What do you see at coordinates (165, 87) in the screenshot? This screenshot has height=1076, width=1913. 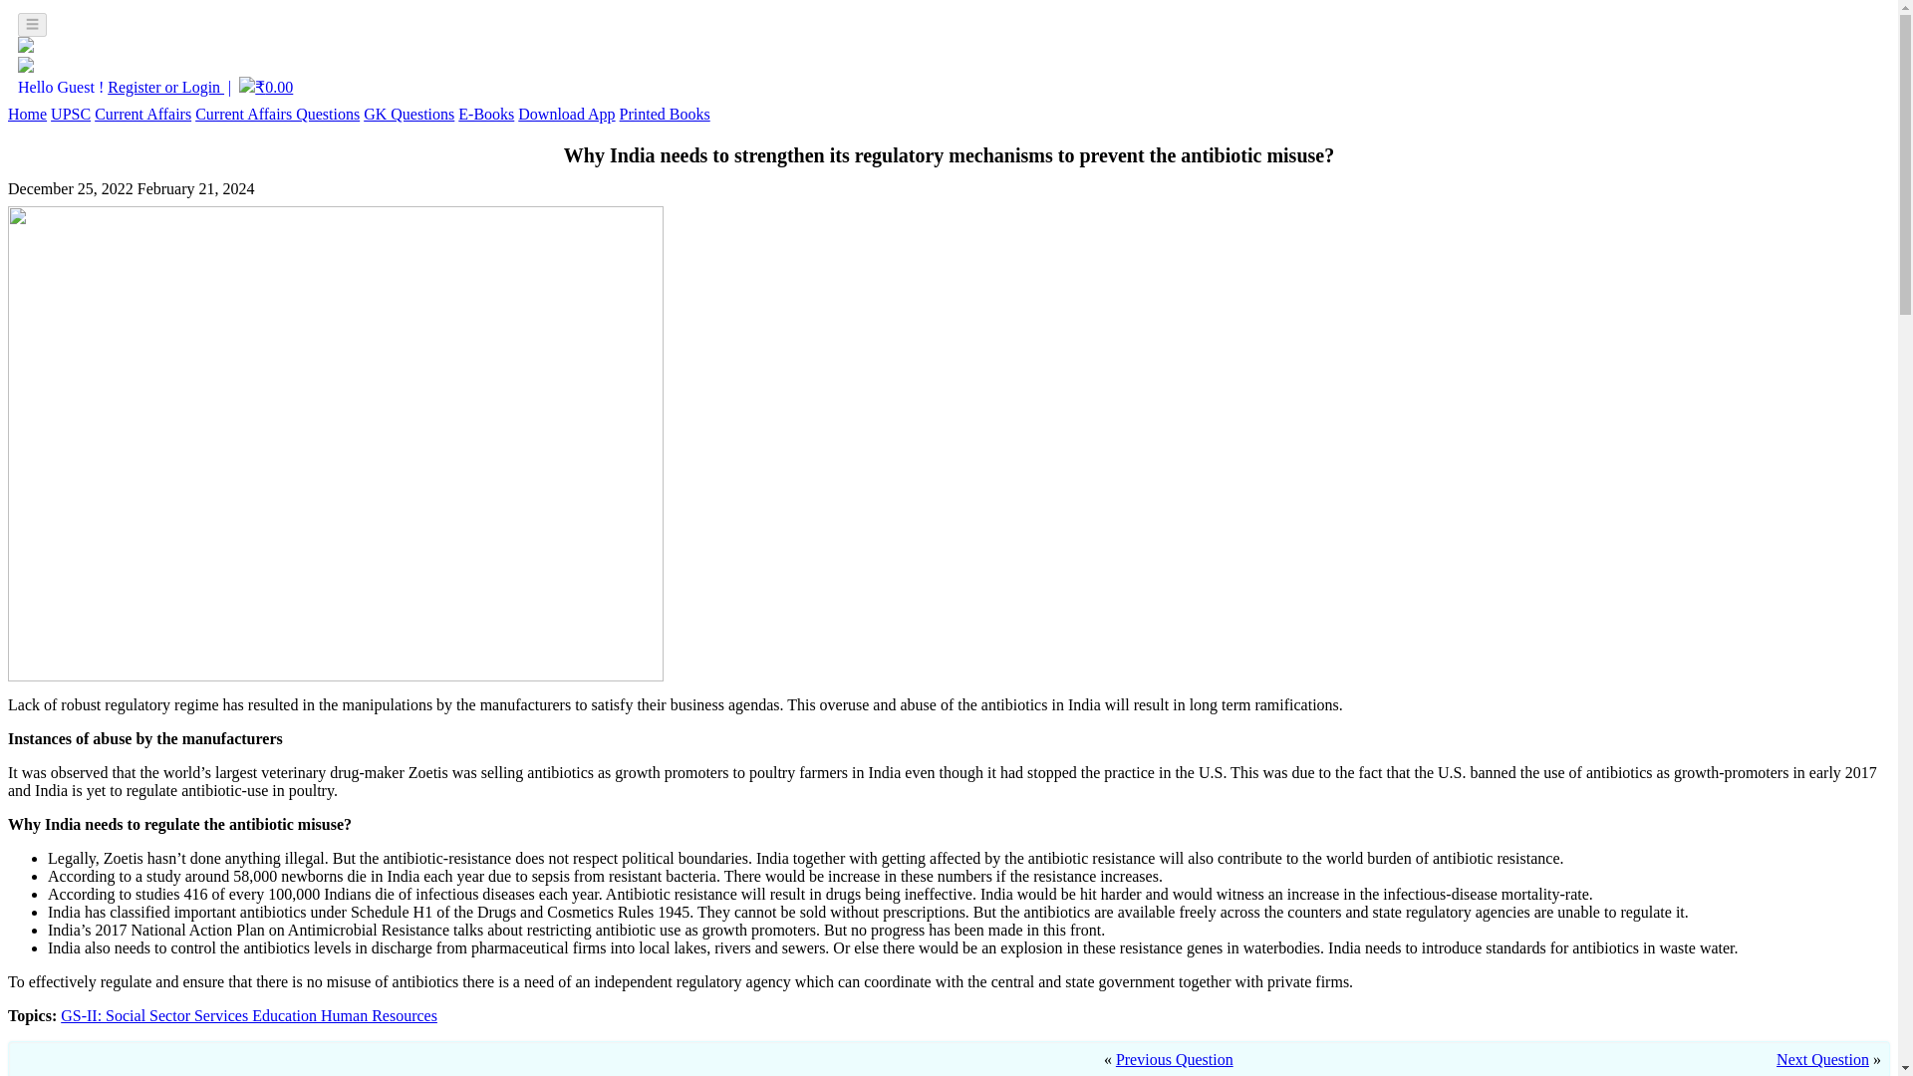 I see `Register or Login` at bounding box center [165, 87].